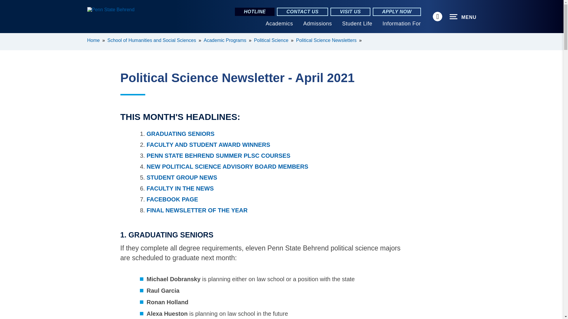 Image resolution: width=568 pixels, height=319 pixels. I want to click on CONTACT US, so click(302, 12).